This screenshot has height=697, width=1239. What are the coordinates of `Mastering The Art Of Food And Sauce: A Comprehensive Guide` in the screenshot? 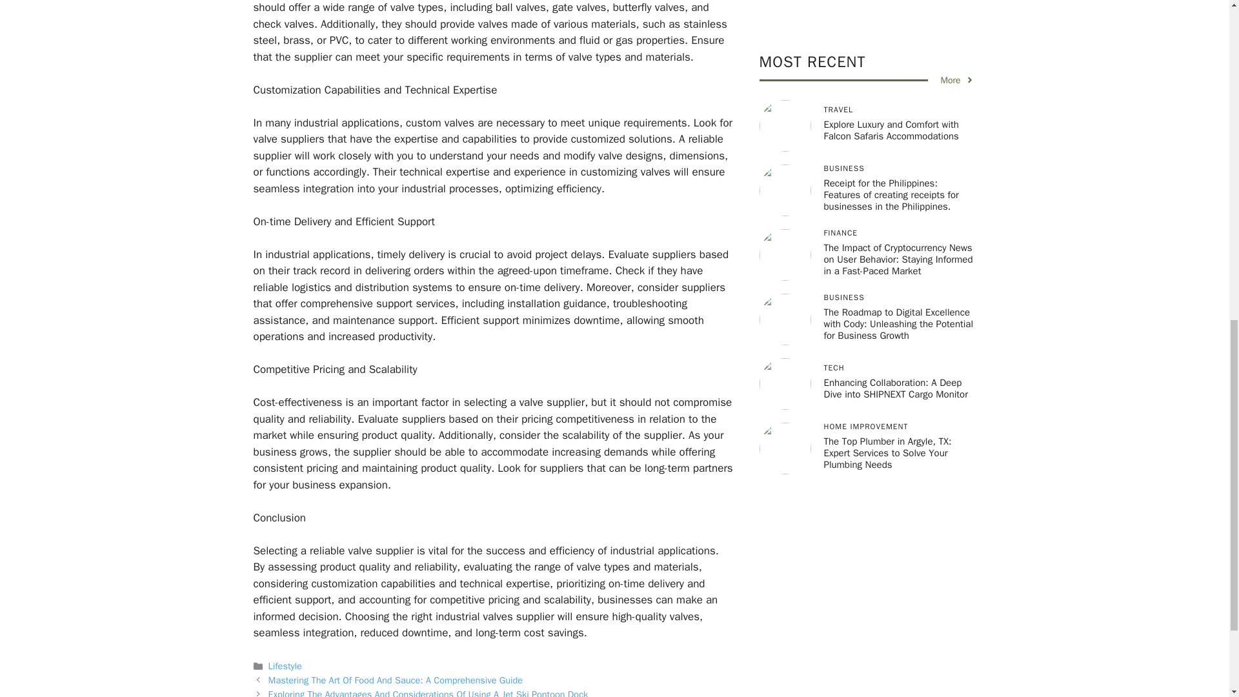 It's located at (396, 680).